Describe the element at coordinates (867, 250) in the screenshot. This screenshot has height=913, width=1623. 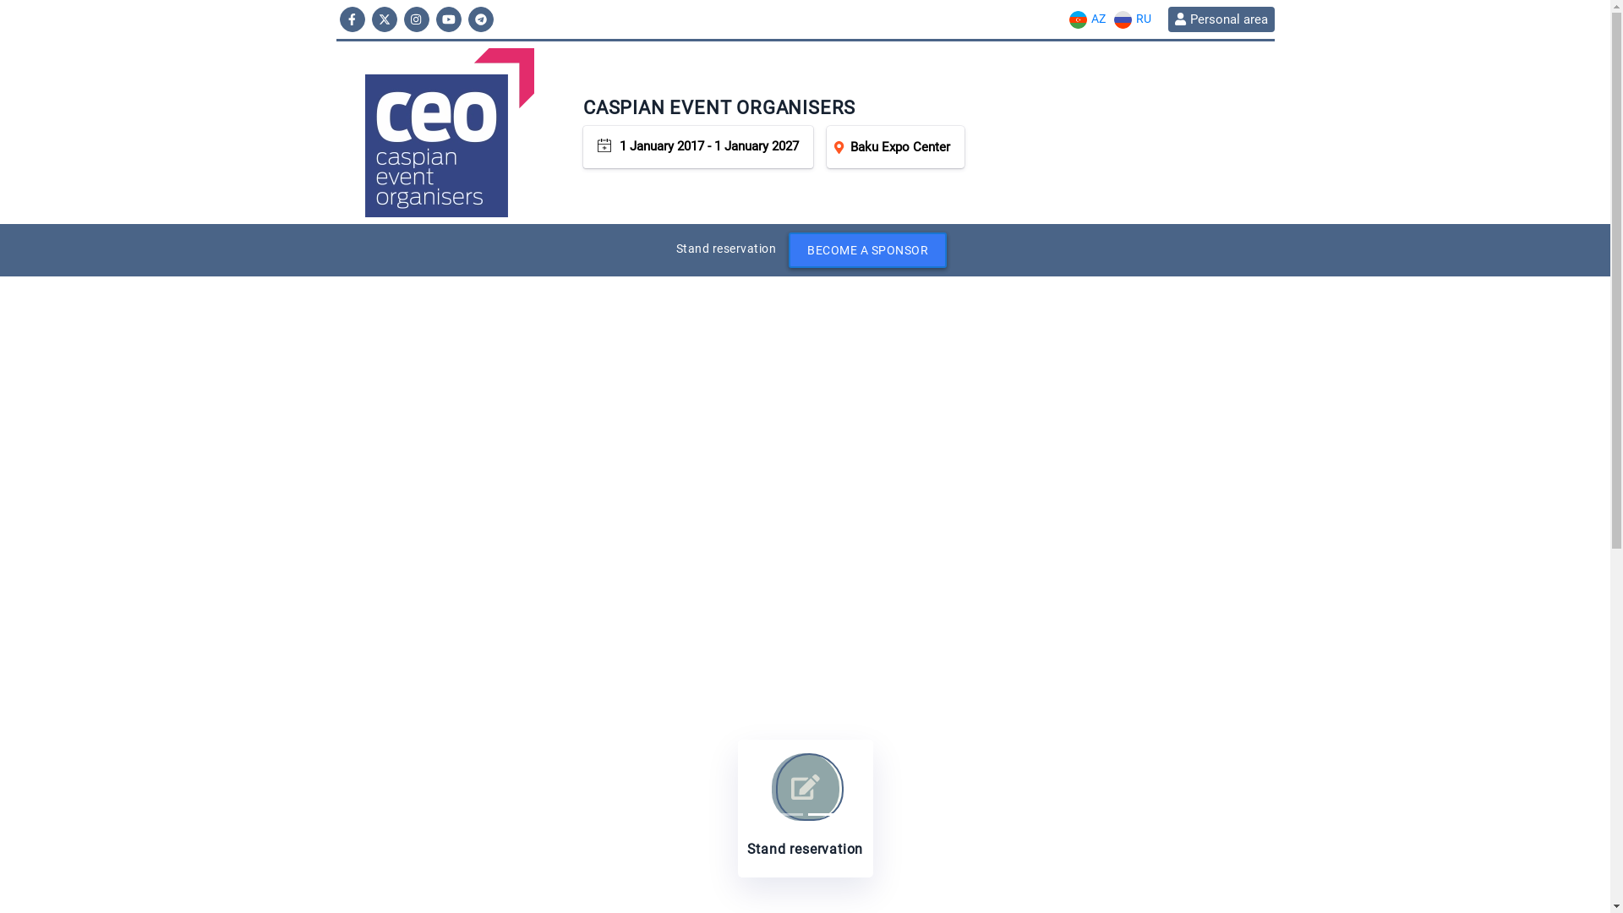
I see `BECOME A SPONSOR` at that location.